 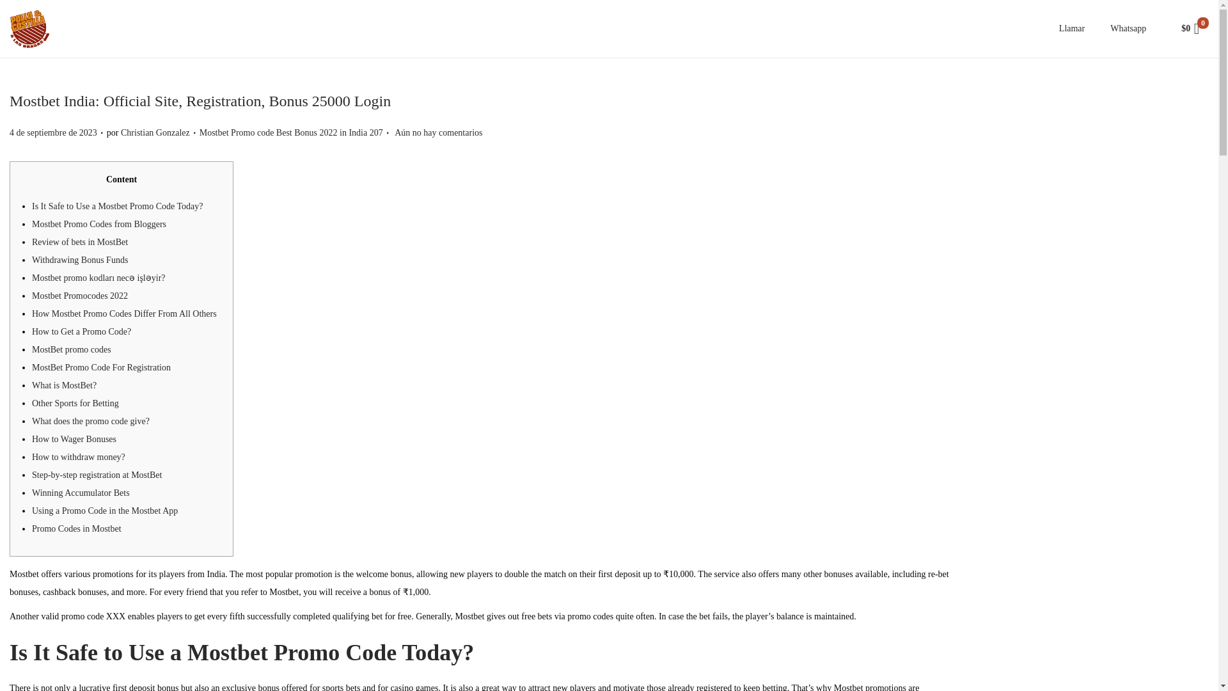 I want to click on MostBet Promo Code For Registration, so click(x=101, y=367).